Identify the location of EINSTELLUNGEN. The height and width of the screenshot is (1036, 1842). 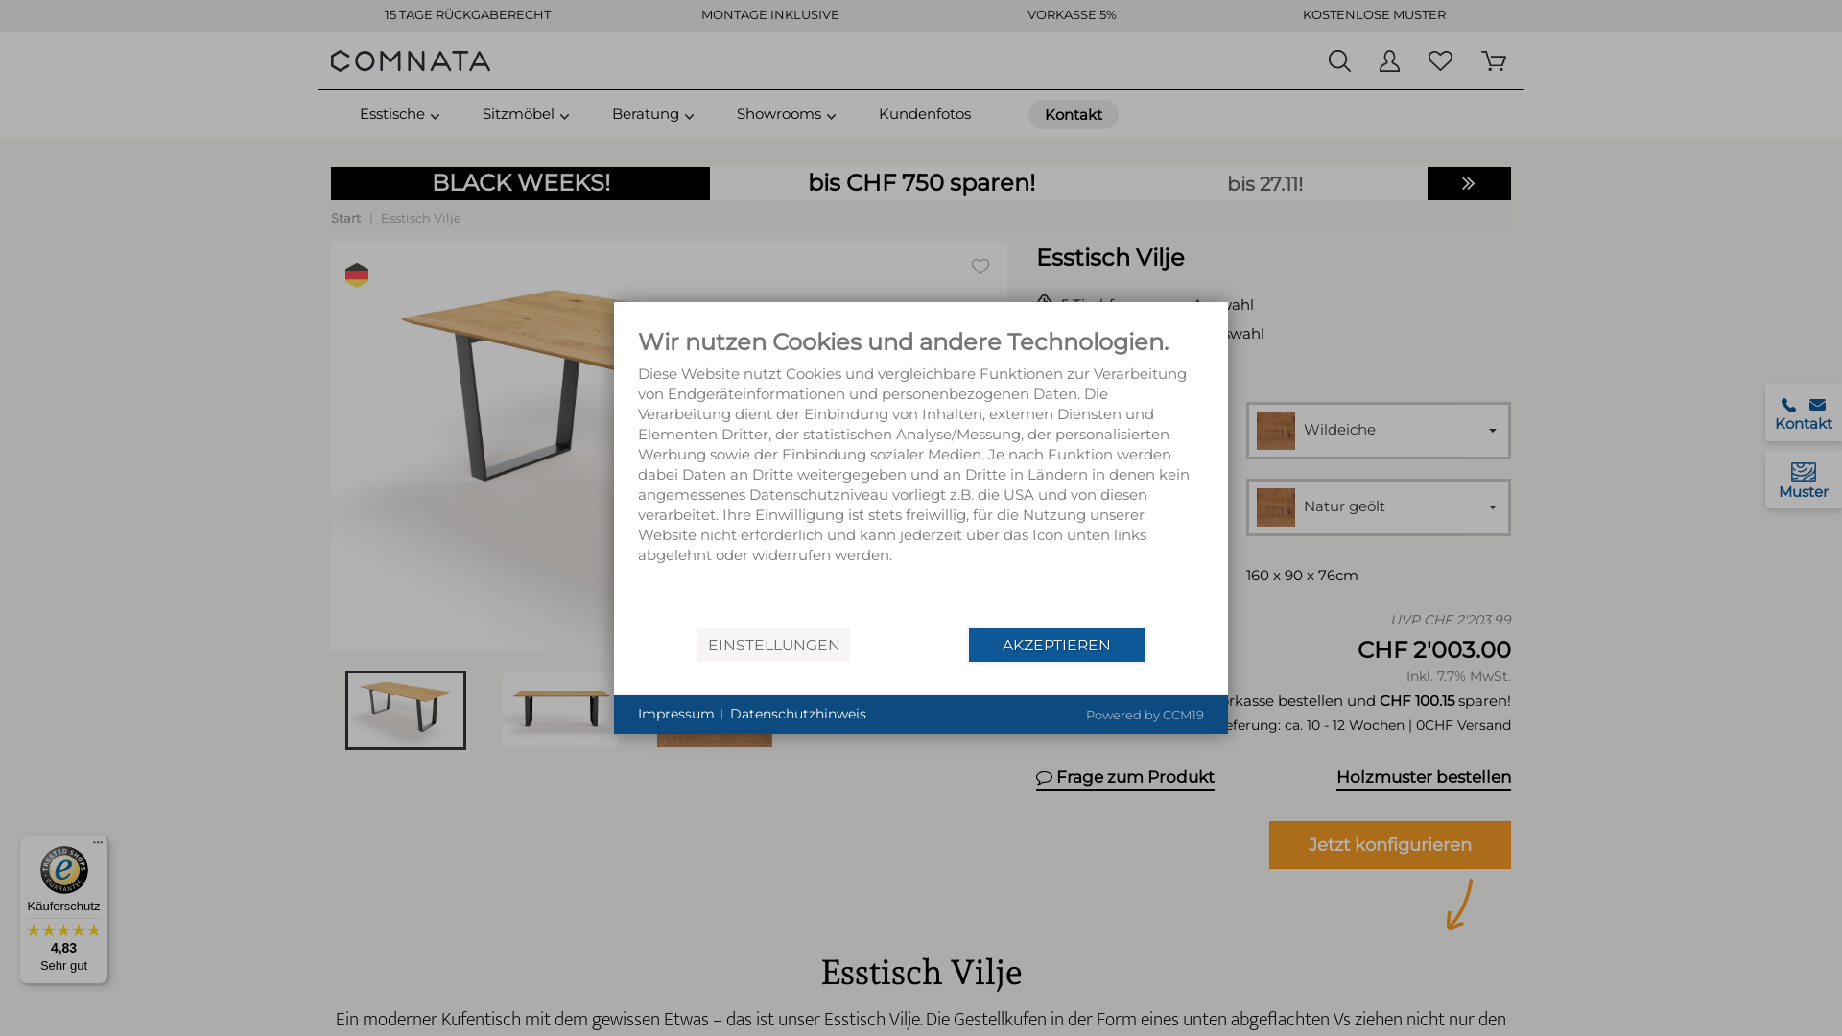
(773, 645).